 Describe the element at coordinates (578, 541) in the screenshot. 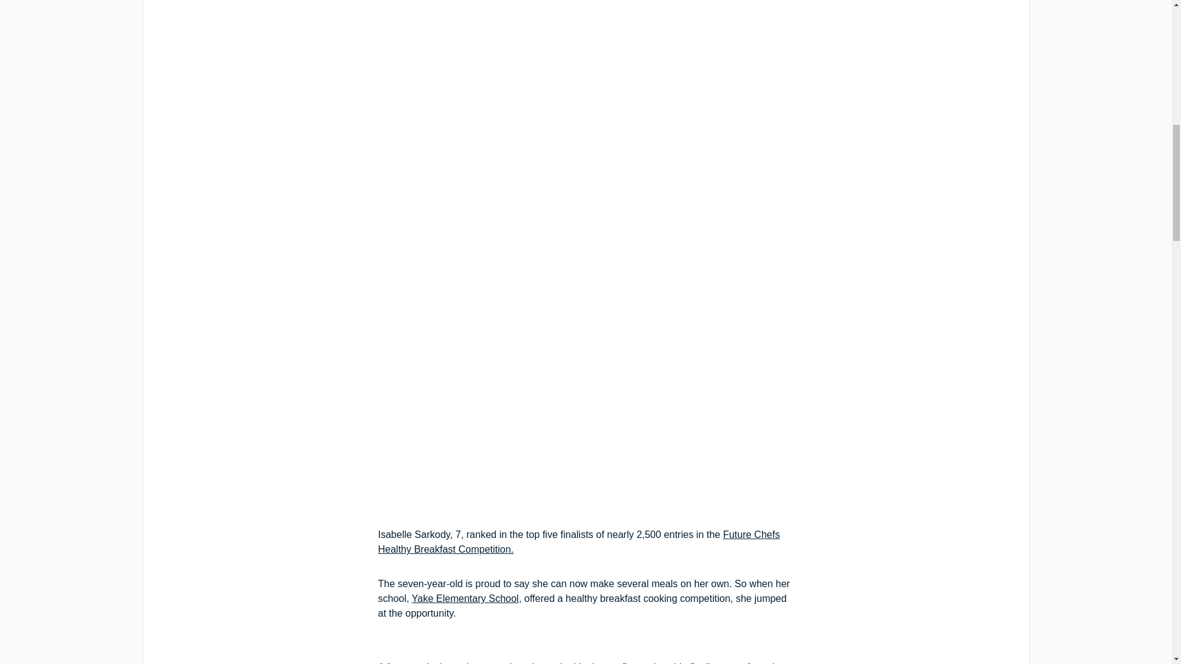

I see `Future Chefs Healthy Breakfast Competition.` at that location.